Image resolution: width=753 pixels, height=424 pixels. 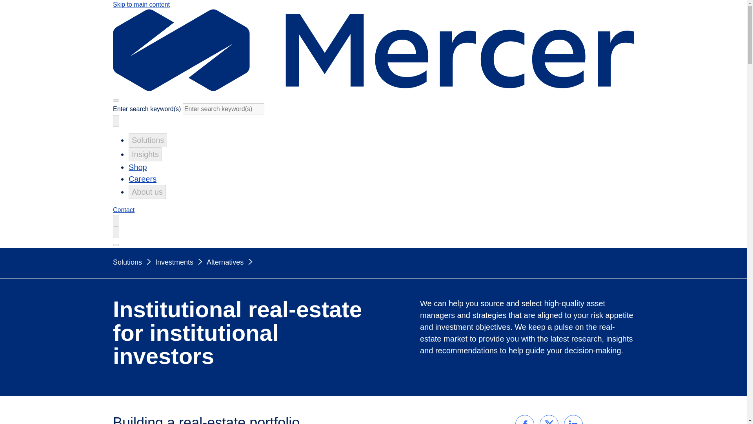 I want to click on Mercer, so click(x=373, y=89).